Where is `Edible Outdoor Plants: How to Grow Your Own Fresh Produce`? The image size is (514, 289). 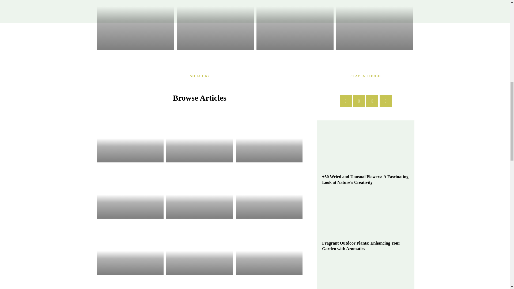
Edible Outdoor Plants: How to Grow Your Own Fresh Produce is located at coordinates (295, 25).